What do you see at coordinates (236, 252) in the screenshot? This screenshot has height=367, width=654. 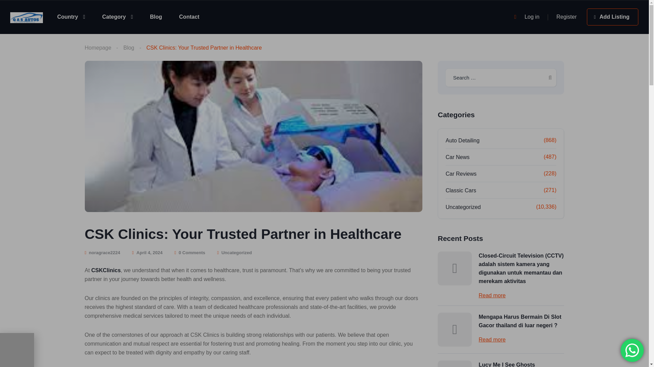 I see `Uncategorized` at bounding box center [236, 252].